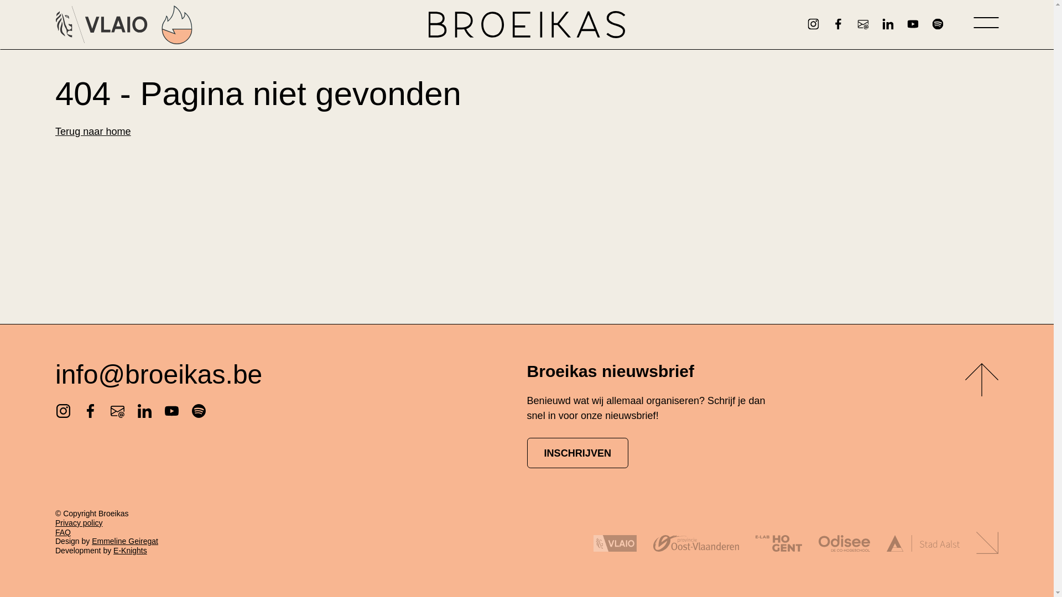  Describe the element at coordinates (838, 24) in the screenshot. I see `Volg ons op Facebook` at that location.